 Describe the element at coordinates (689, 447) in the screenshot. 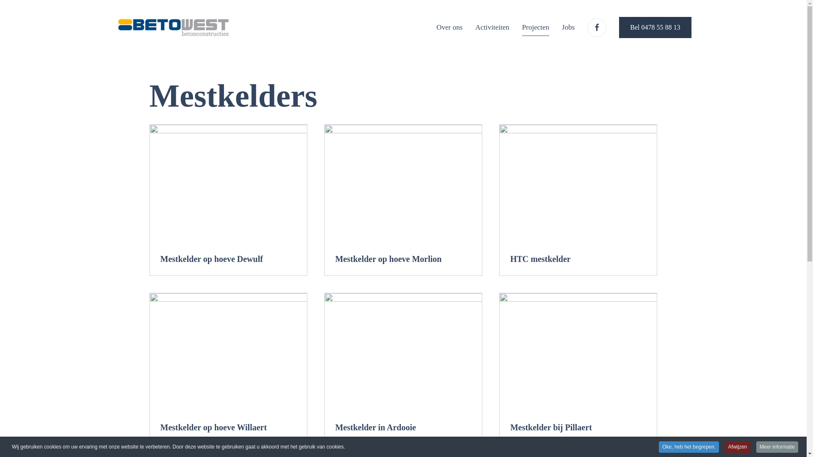

I see `Oke, heb het begrepen.` at that location.